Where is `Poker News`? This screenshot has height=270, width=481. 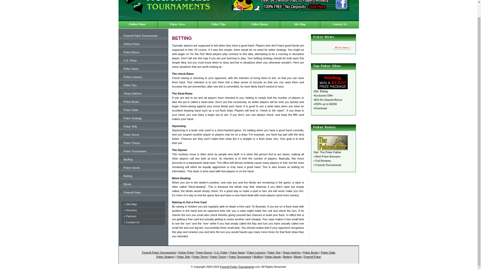 Poker News is located at coordinates (131, 68).